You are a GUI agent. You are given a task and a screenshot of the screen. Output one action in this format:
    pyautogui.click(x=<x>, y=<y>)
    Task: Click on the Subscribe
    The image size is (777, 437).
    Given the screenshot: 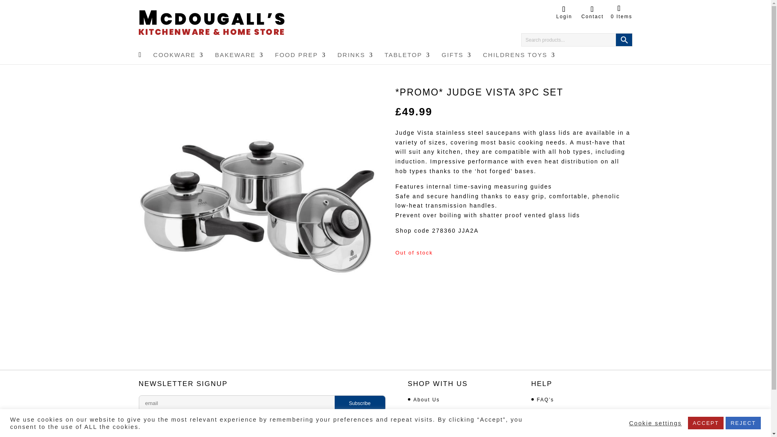 What is the action you would take?
    pyautogui.click(x=359, y=403)
    